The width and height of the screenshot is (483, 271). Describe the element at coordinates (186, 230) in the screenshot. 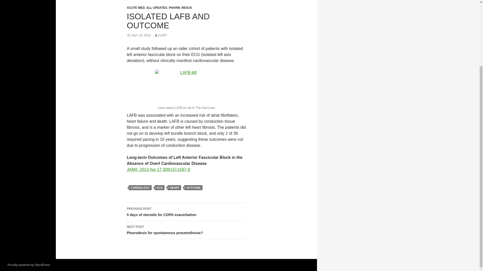

I see `RESUS` at that location.